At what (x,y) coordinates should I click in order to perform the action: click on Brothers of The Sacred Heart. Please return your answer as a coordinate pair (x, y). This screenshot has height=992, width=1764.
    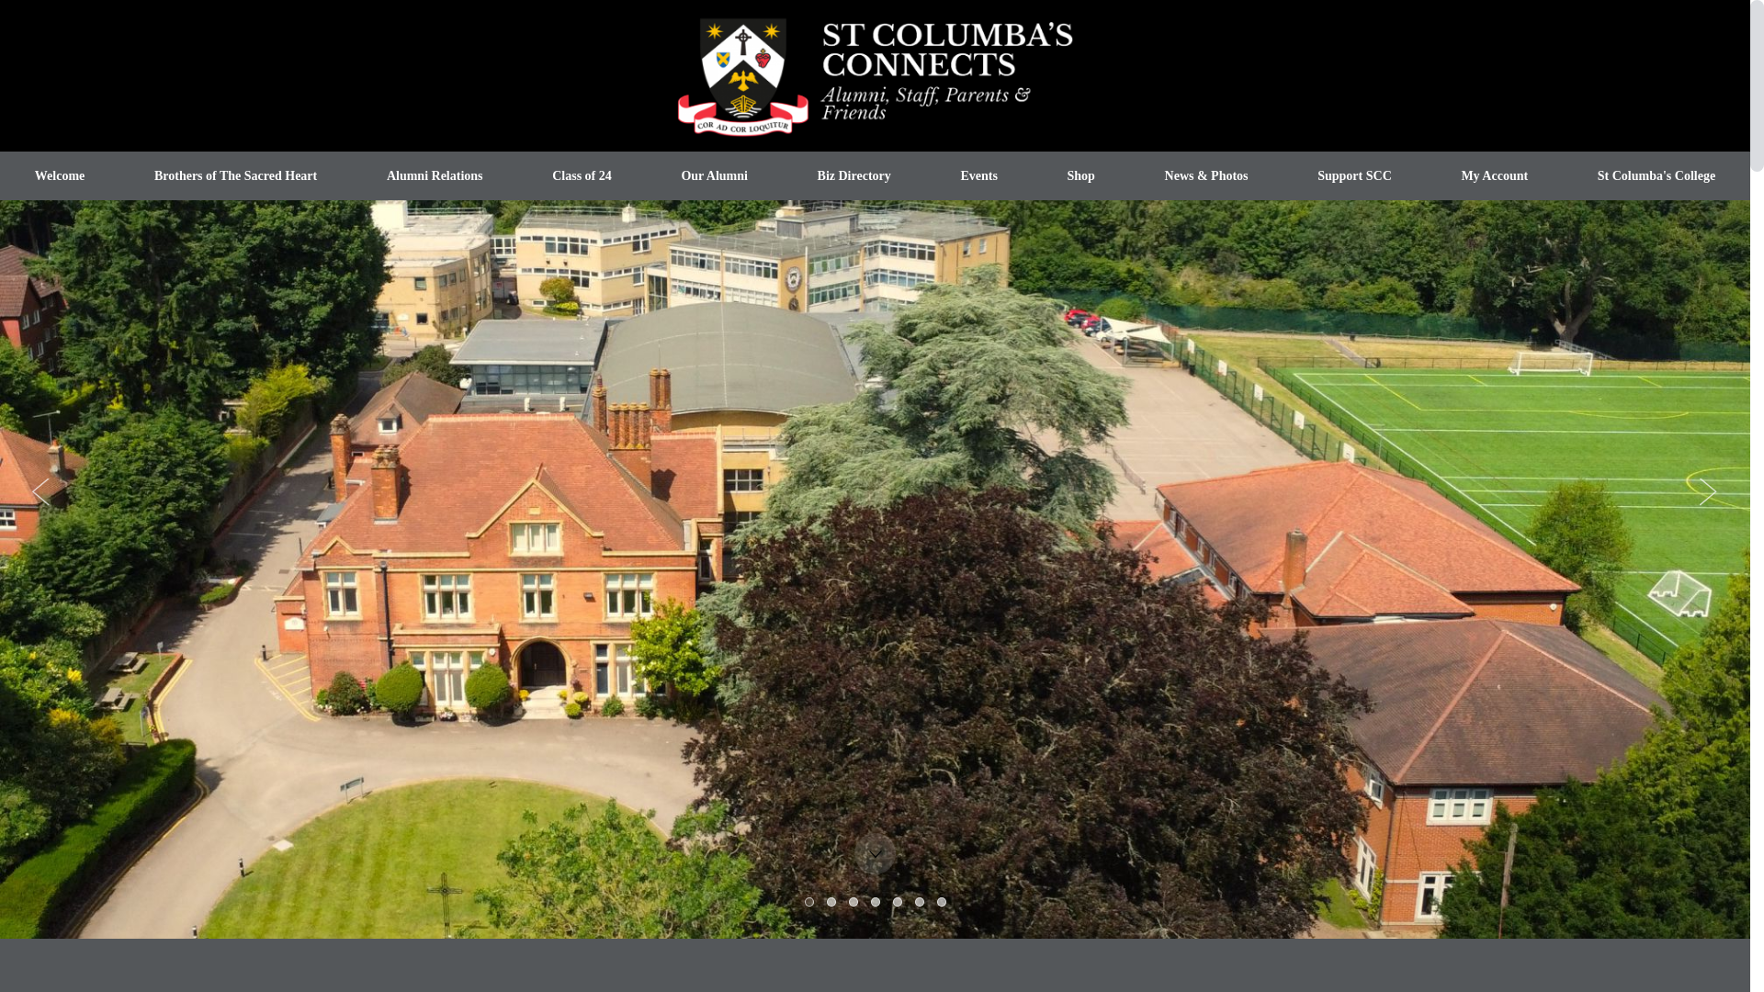
    Looking at the image, I should click on (235, 176).